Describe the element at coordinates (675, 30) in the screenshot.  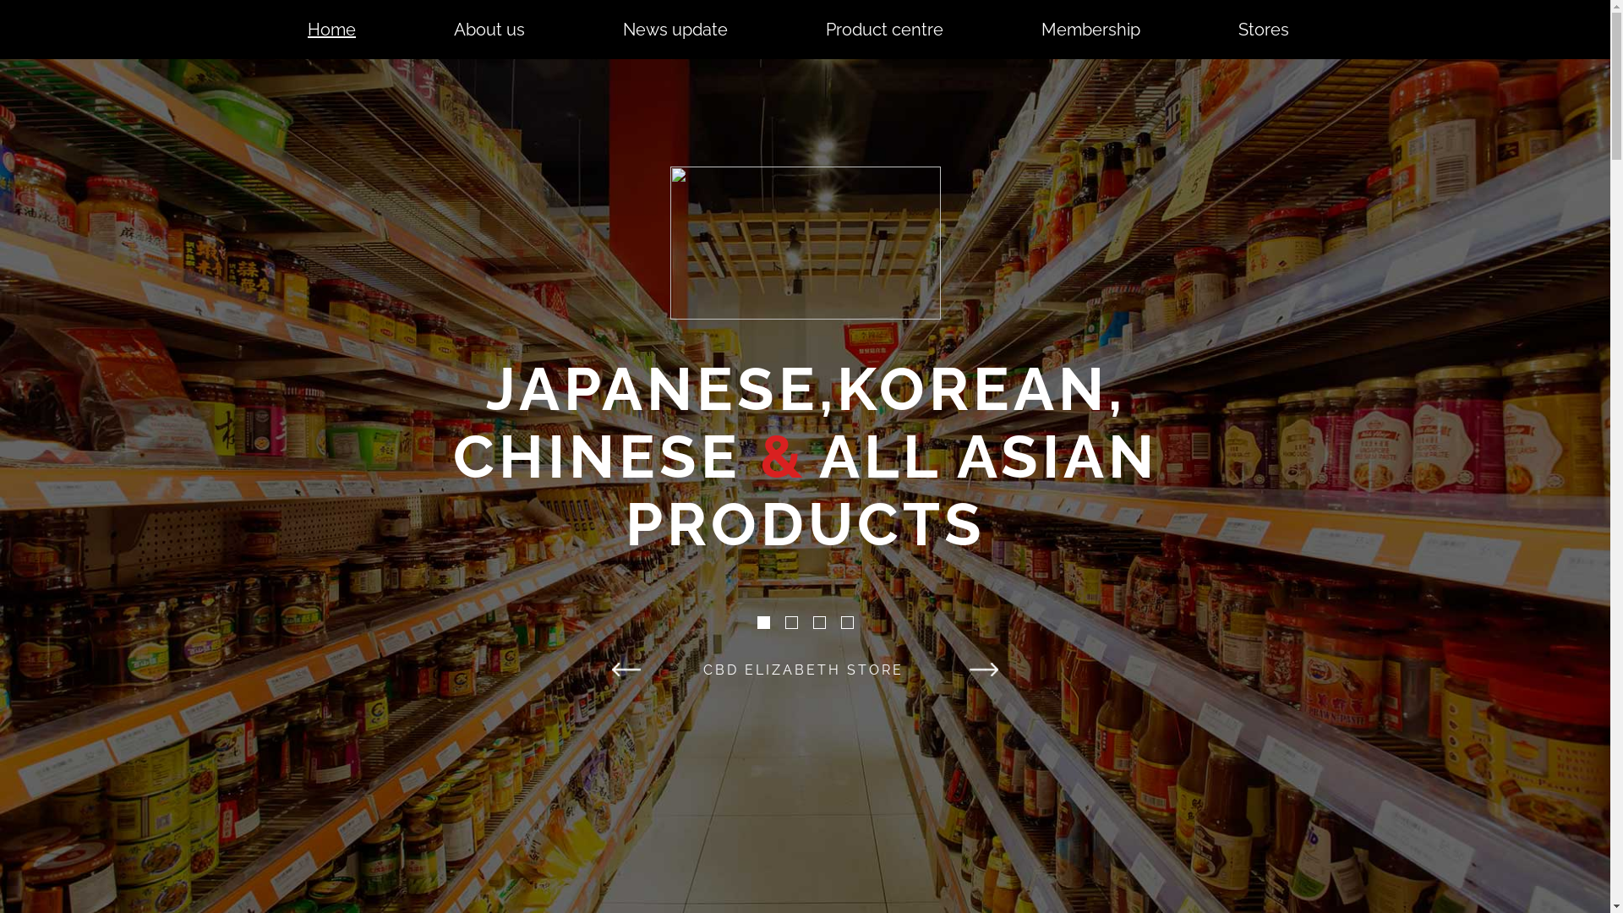
I see `News update` at that location.